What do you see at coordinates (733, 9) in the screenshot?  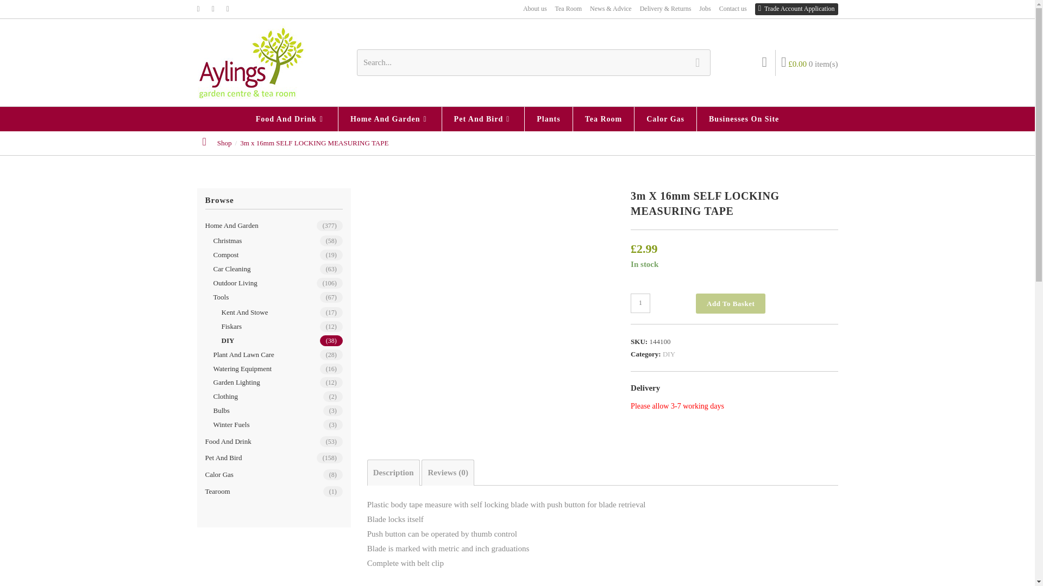 I see `Contact us` at bounding box center [733, 9].